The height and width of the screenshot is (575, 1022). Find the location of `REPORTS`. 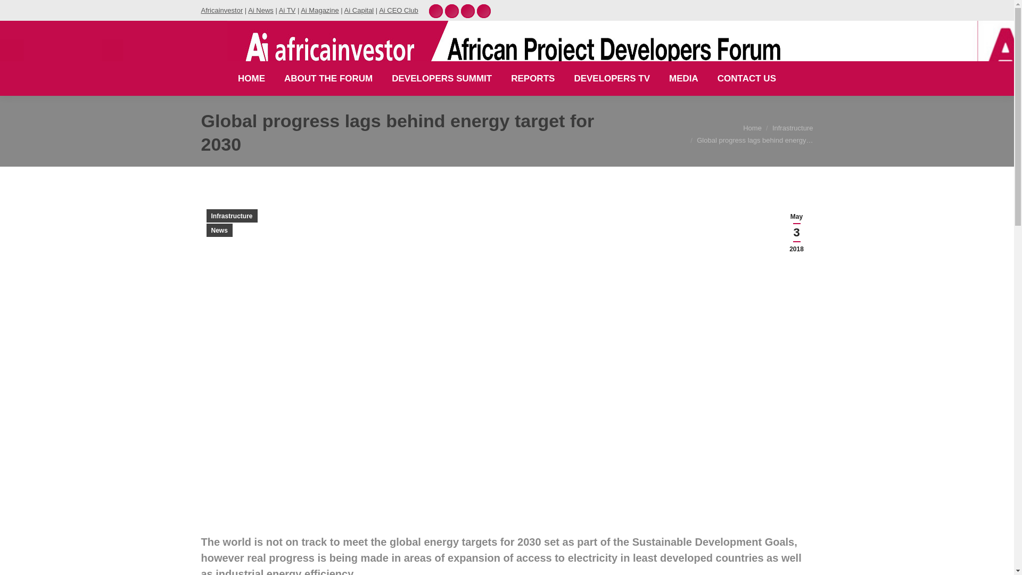

REPORTS is located at coordinates (533, 78).